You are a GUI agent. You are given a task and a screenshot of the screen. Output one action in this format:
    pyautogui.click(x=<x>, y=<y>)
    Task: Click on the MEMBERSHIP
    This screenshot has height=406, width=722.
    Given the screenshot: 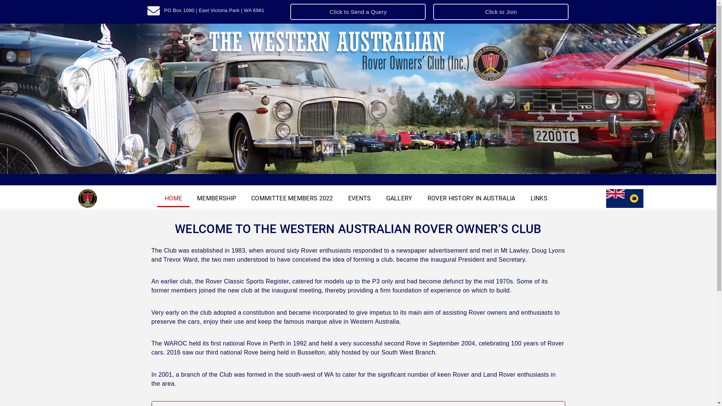 What is the action you would take?
    pyautogui.click(x=217, y=198)
    